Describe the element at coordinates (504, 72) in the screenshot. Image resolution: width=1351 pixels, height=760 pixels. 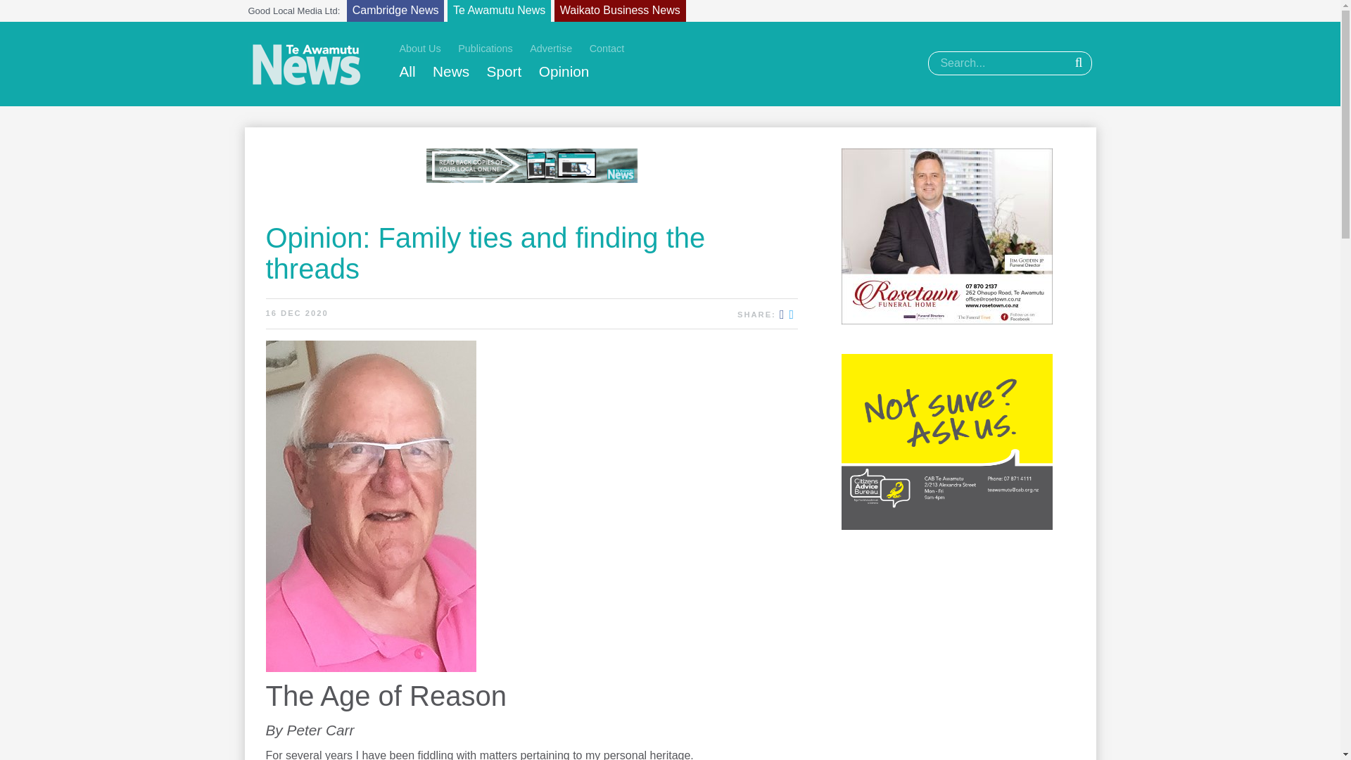
I see `Sport` at that location.